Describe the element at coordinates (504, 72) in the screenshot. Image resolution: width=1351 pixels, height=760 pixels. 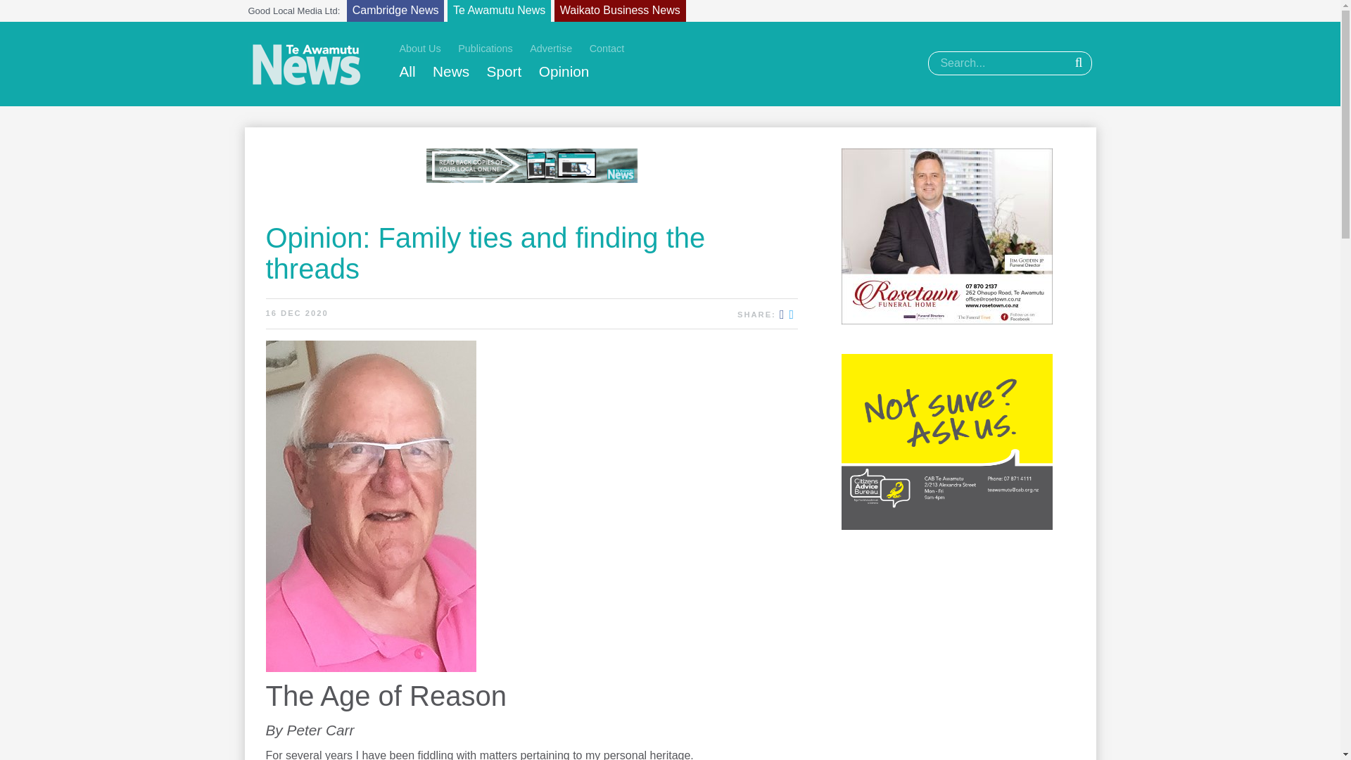
I see `Sport` at that location.